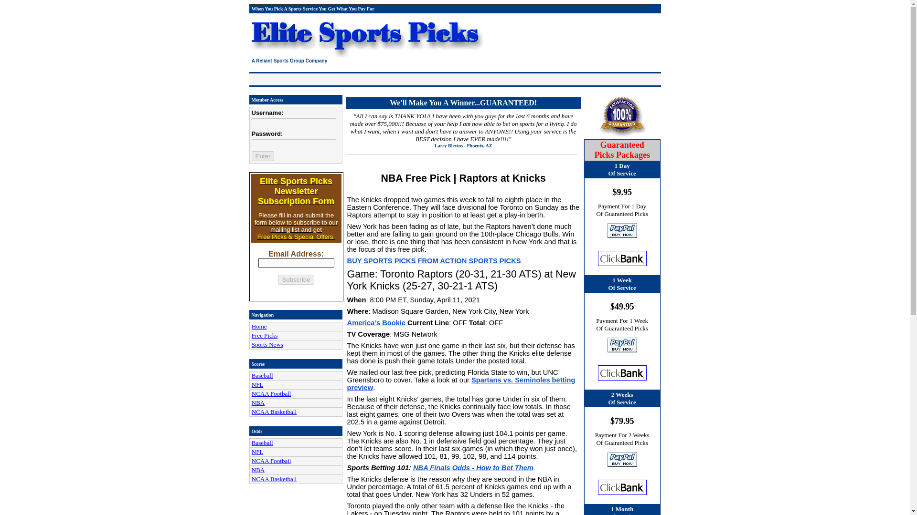  I want to click on NBA Finals Odds - How to Bet Them, so click(473, 467).